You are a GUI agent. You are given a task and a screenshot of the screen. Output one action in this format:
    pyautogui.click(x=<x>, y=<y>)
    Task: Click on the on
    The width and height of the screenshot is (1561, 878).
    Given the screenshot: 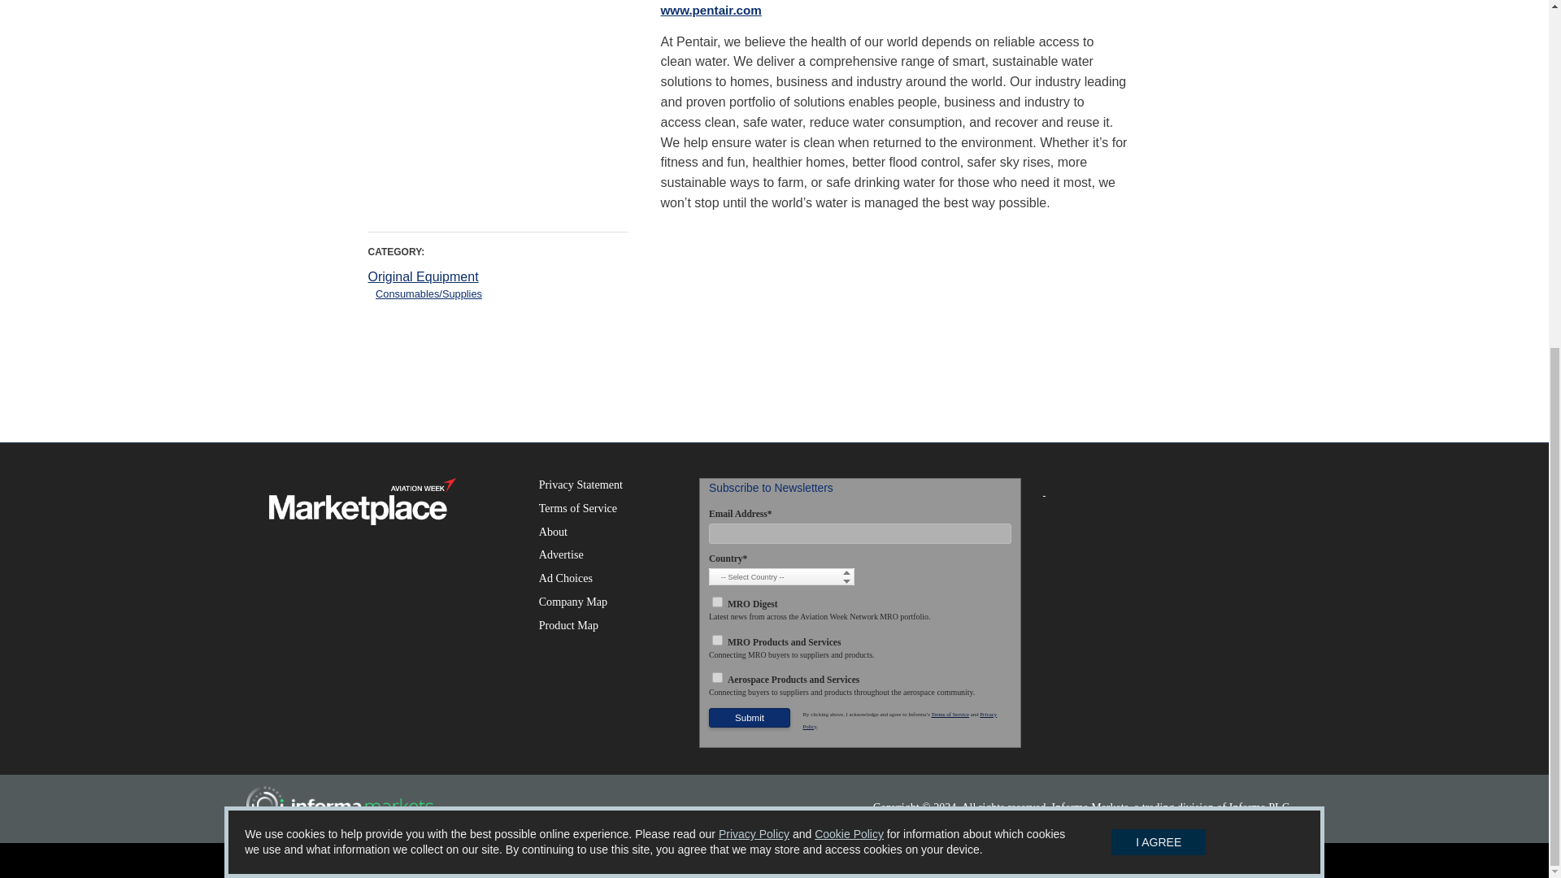 What is the action you would take?
    pyautogui.click(x=717, y=639)
    